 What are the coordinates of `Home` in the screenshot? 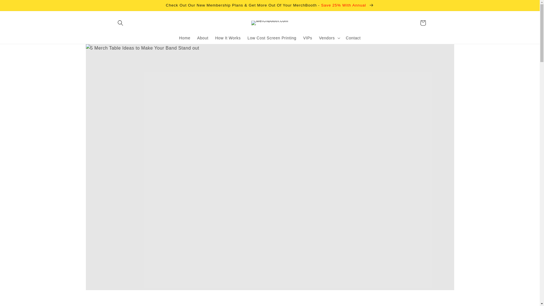 It's located at (185, 38).